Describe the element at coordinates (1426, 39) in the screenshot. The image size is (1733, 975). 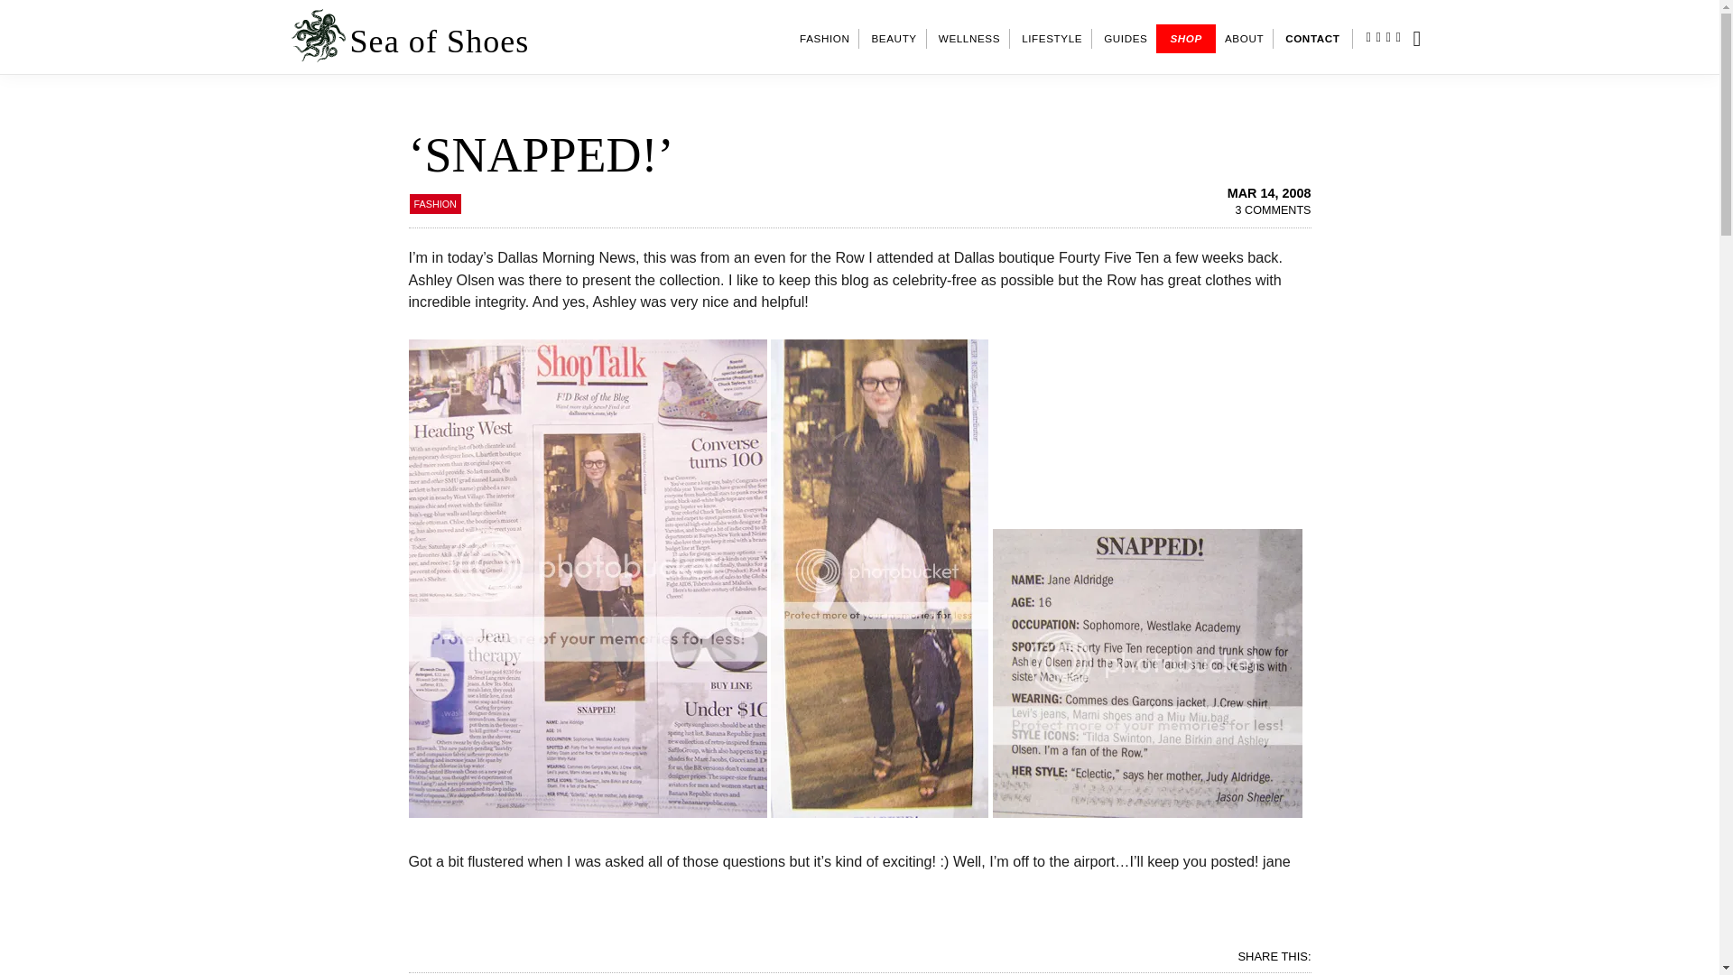
I see `SHOW SEARCH` at that location.